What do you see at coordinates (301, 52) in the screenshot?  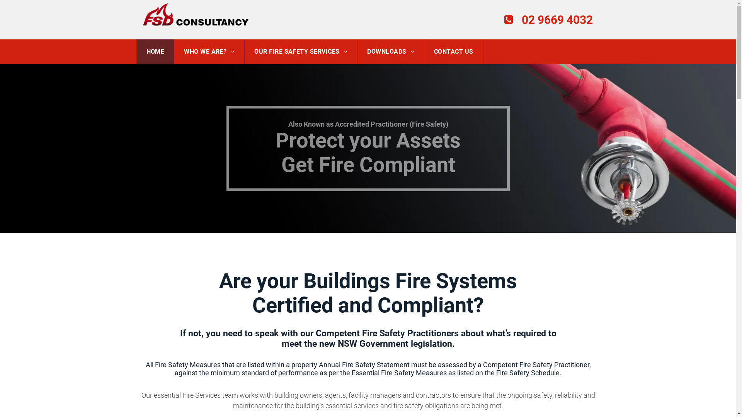 I see `OUR FIRE SAFETY SERVICES` at bounding box center [301, 52].